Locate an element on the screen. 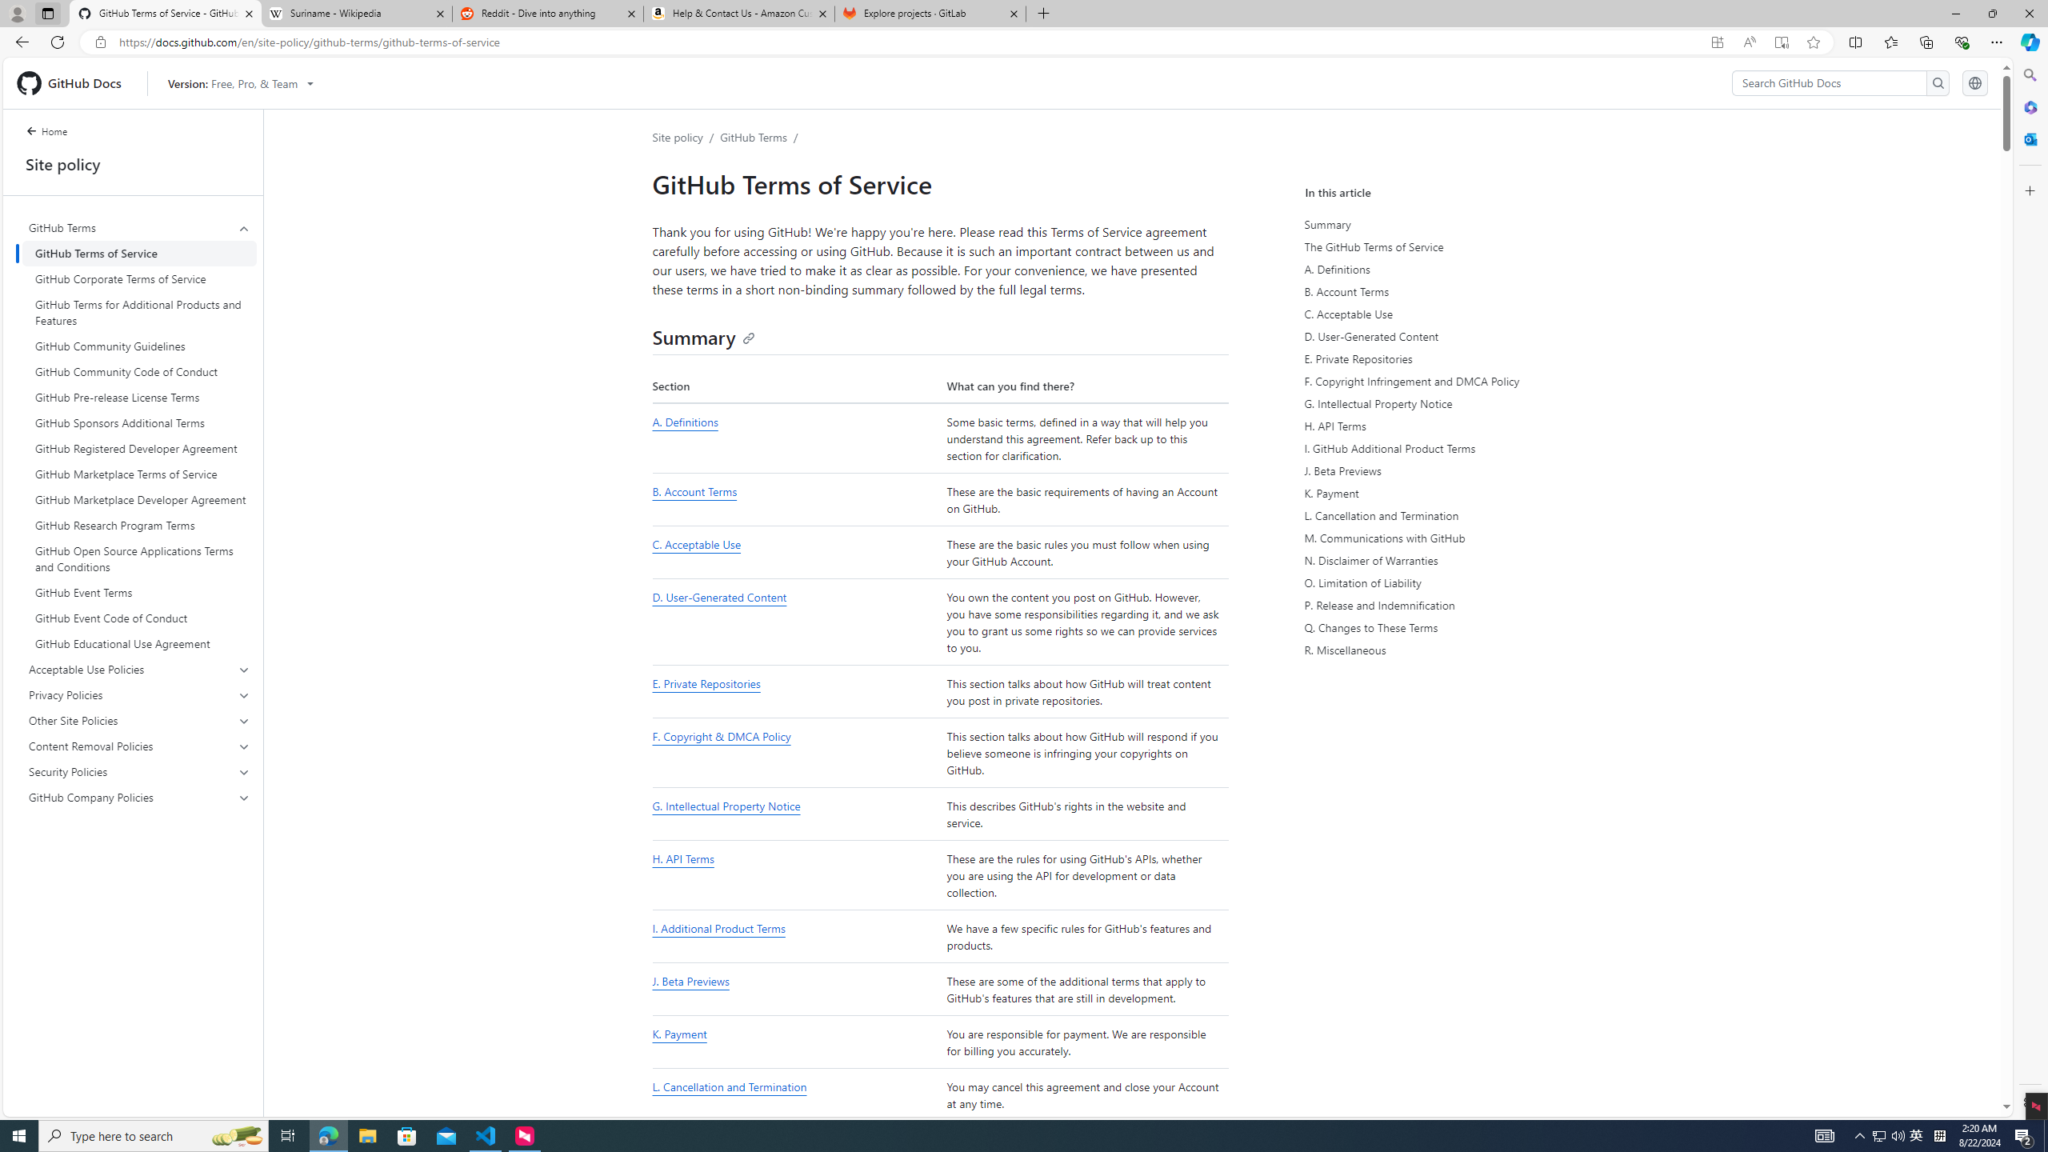  GitHub Marketplace Terms of Service is located at coordinates (139, 474).